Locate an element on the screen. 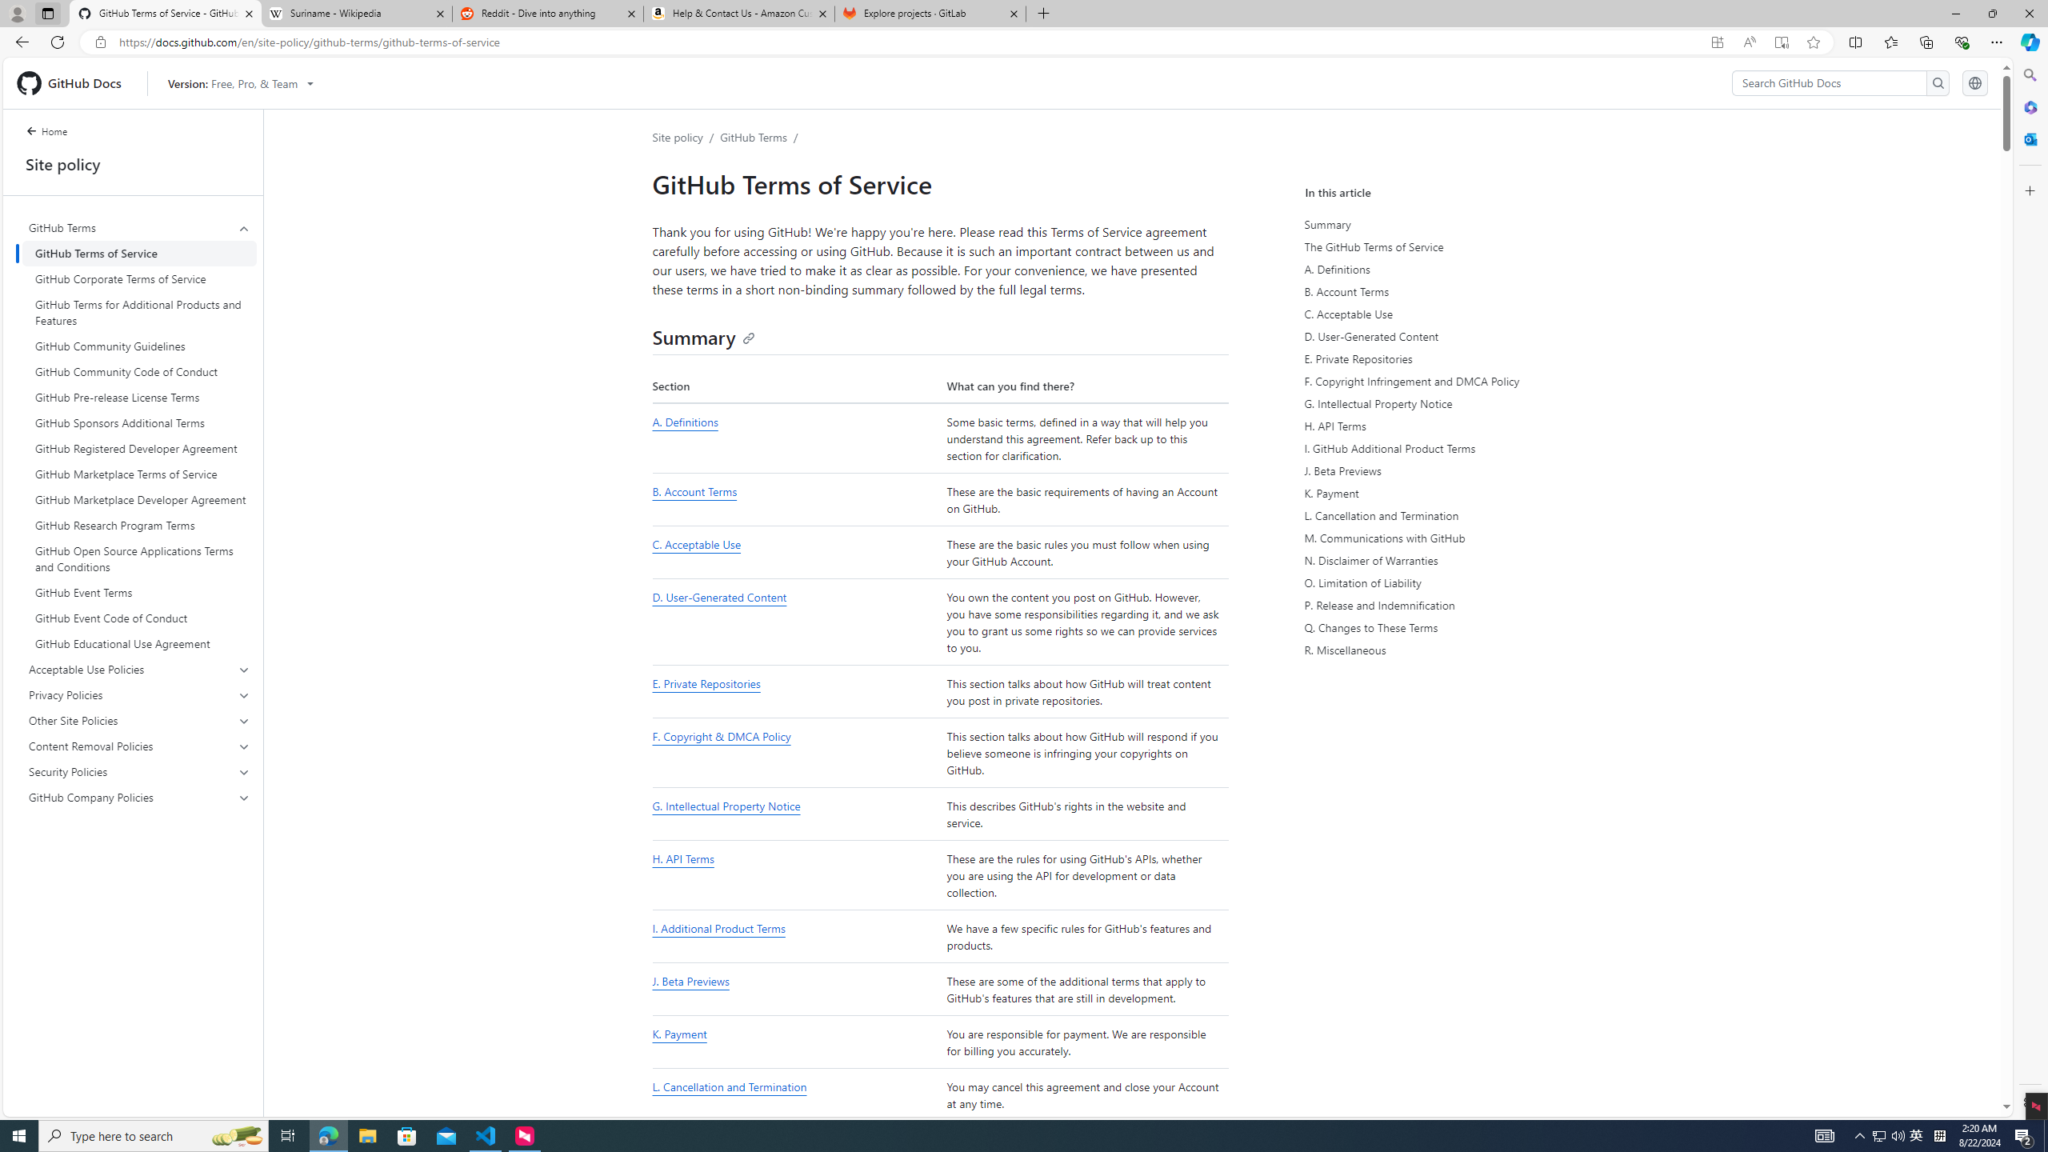  GitHub Marketplace Terms of Service is located at coordinates (139, 474).